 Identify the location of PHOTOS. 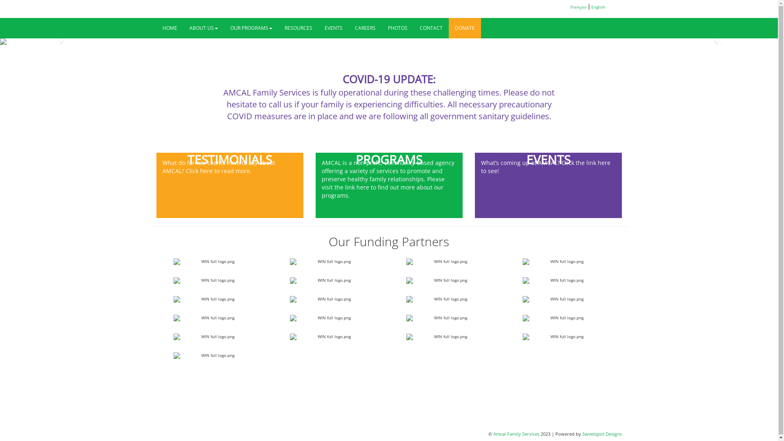
(397, 28).